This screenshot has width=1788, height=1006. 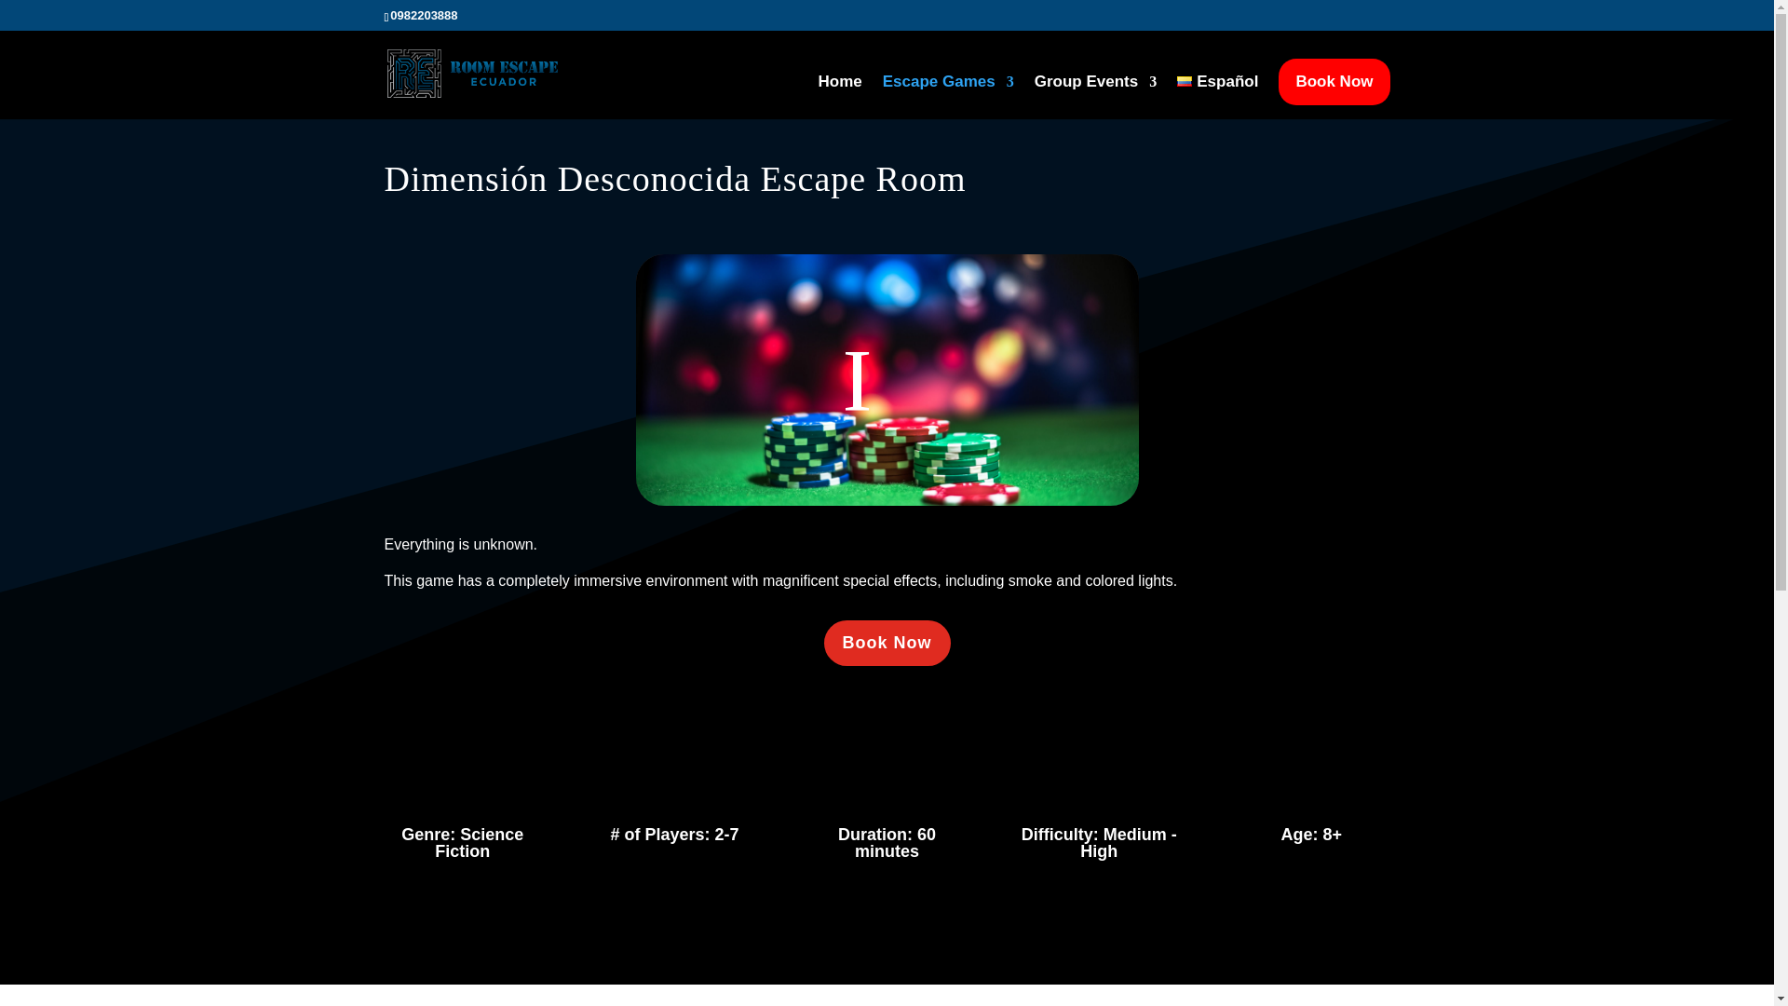 What do you see at coordinates (1095, 97) in the screenshot?
I see `Group Events` at bounding box center [1095, 97].